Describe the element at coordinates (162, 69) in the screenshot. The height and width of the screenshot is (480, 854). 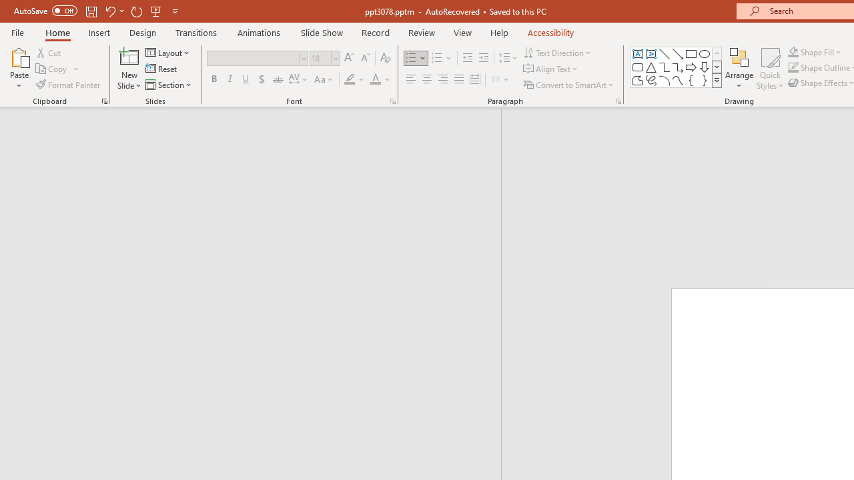
I see `Reset` at that location.